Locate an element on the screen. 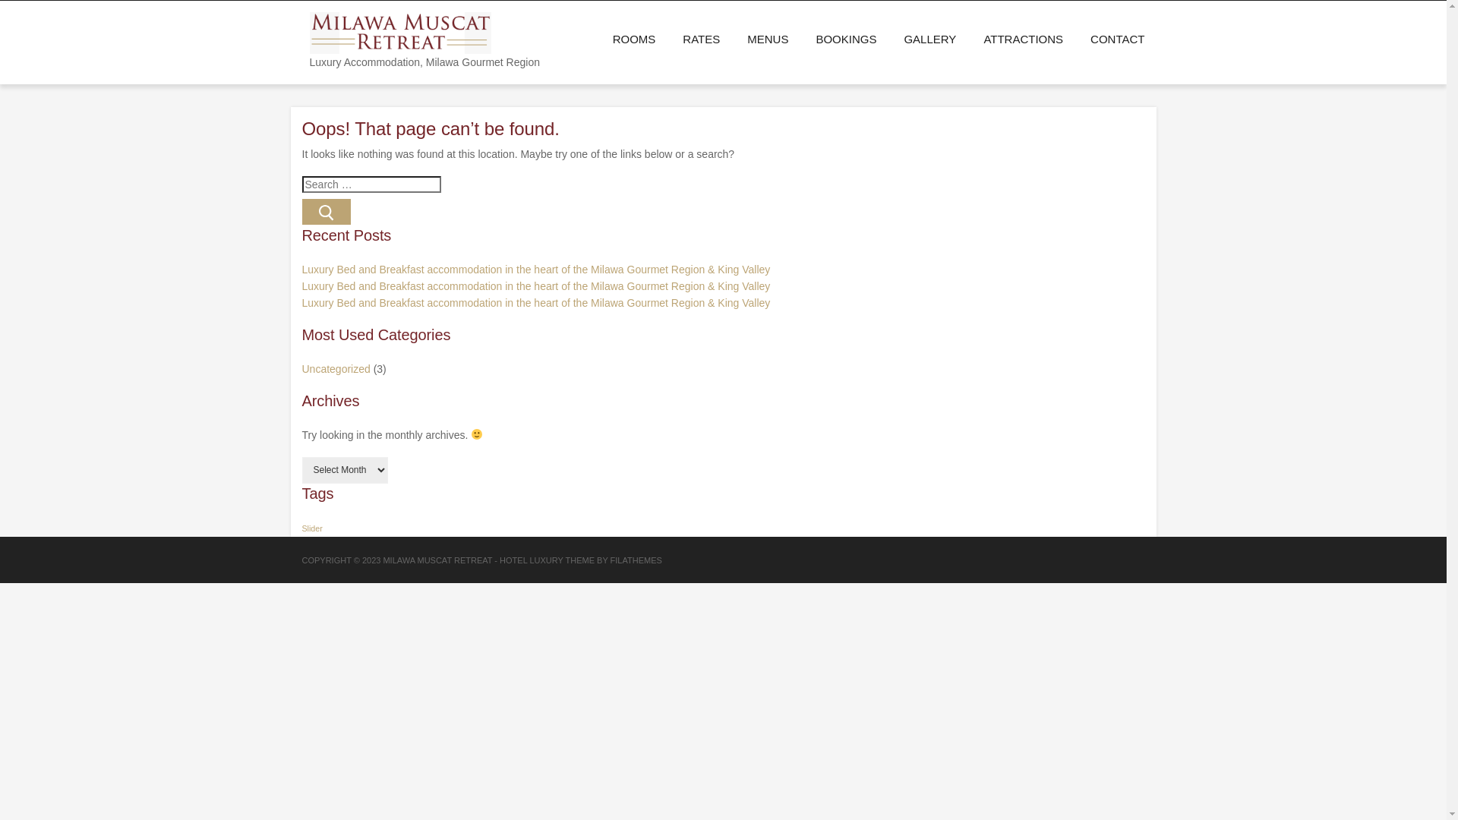 This screenshot has height=820, width=1458. ATTRACTIONS is located at coordinates (1024, 39).